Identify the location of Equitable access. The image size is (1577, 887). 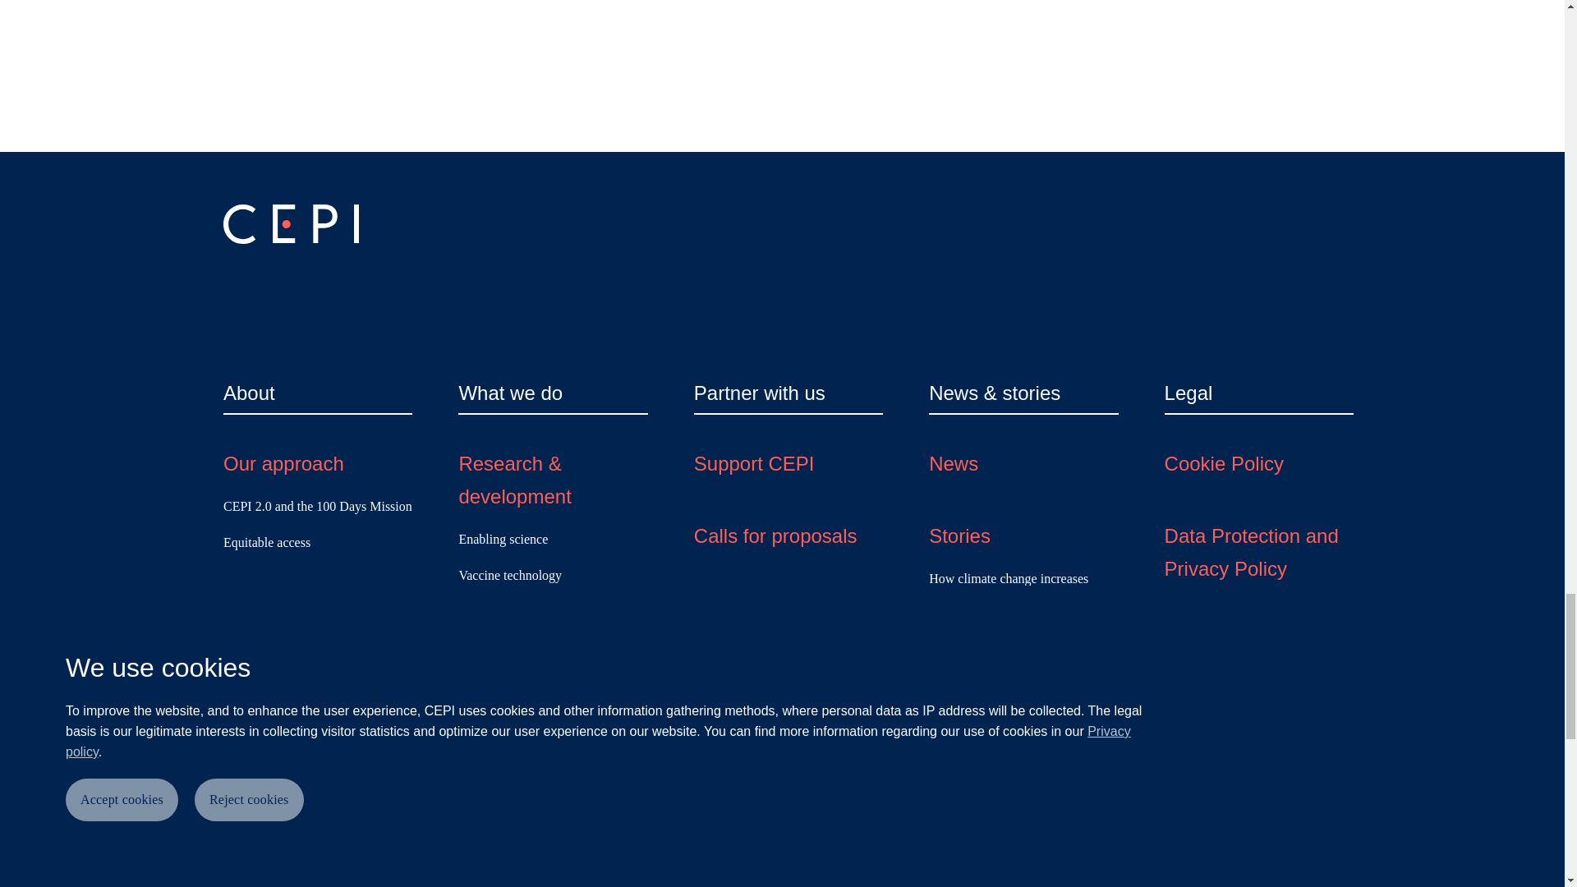
(267, 542).